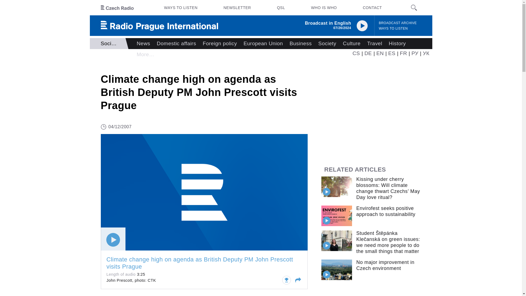  I want to click on Travel, so click(375, 44).